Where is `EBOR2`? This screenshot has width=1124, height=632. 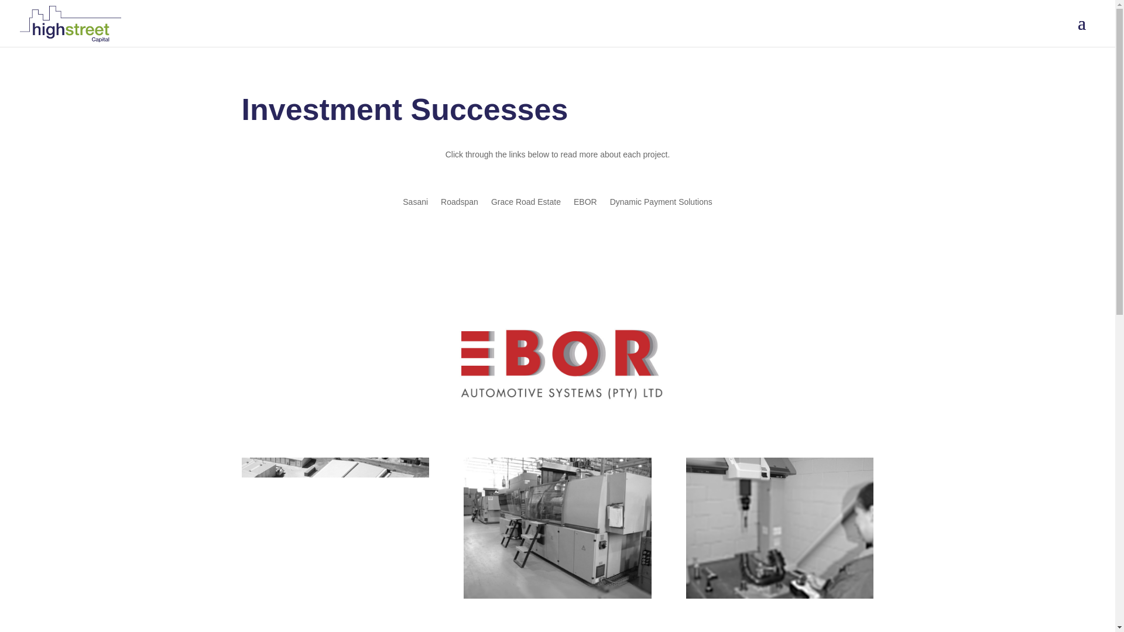 EBOR2 is located at coordinates (557, 528).